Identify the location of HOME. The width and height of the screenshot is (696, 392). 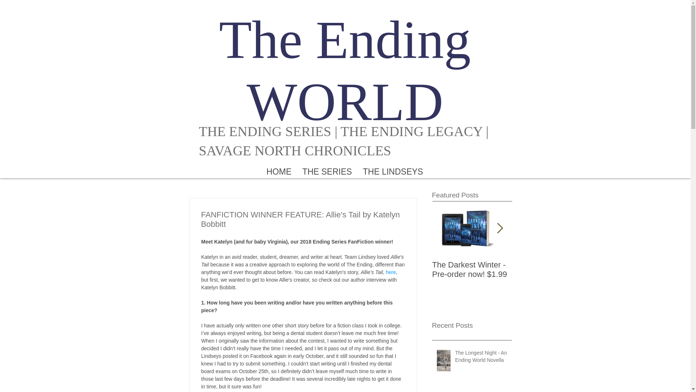
(279, 171).